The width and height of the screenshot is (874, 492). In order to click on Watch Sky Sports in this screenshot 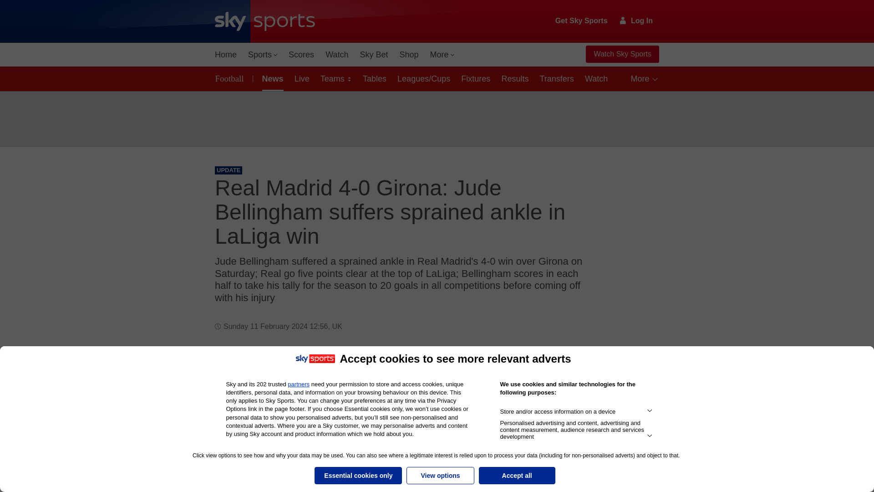, I will do `click(622, 54)`.